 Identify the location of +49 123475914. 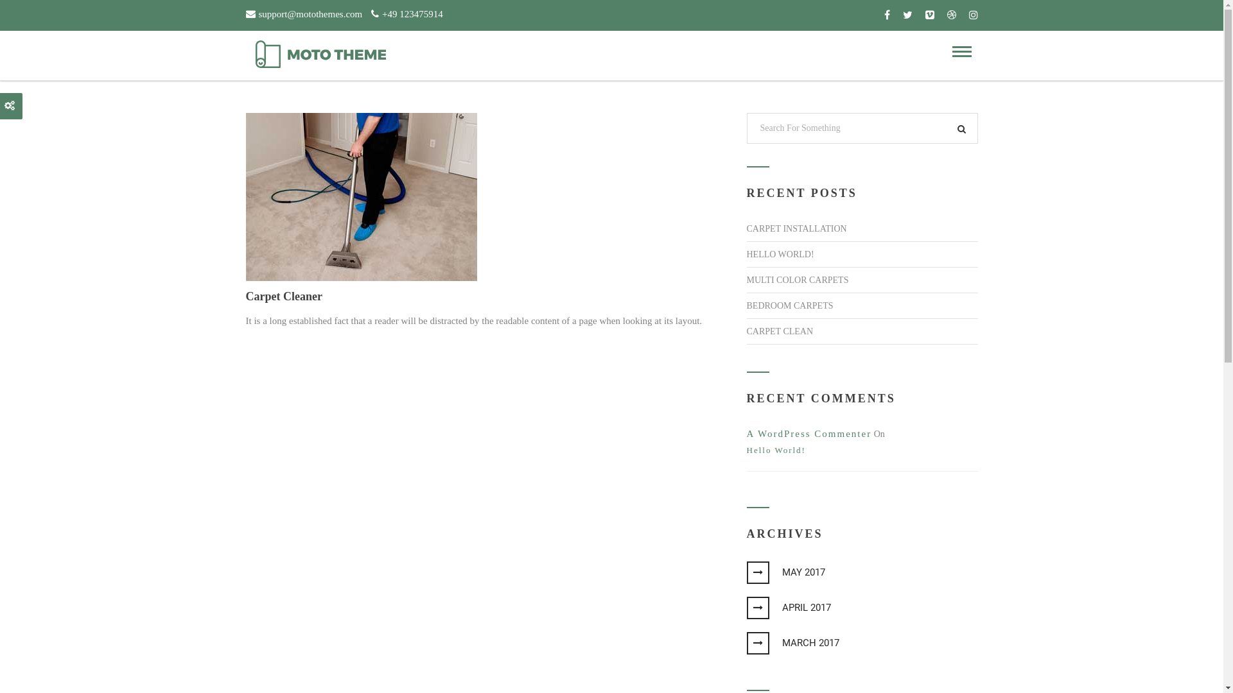
(407, 13).